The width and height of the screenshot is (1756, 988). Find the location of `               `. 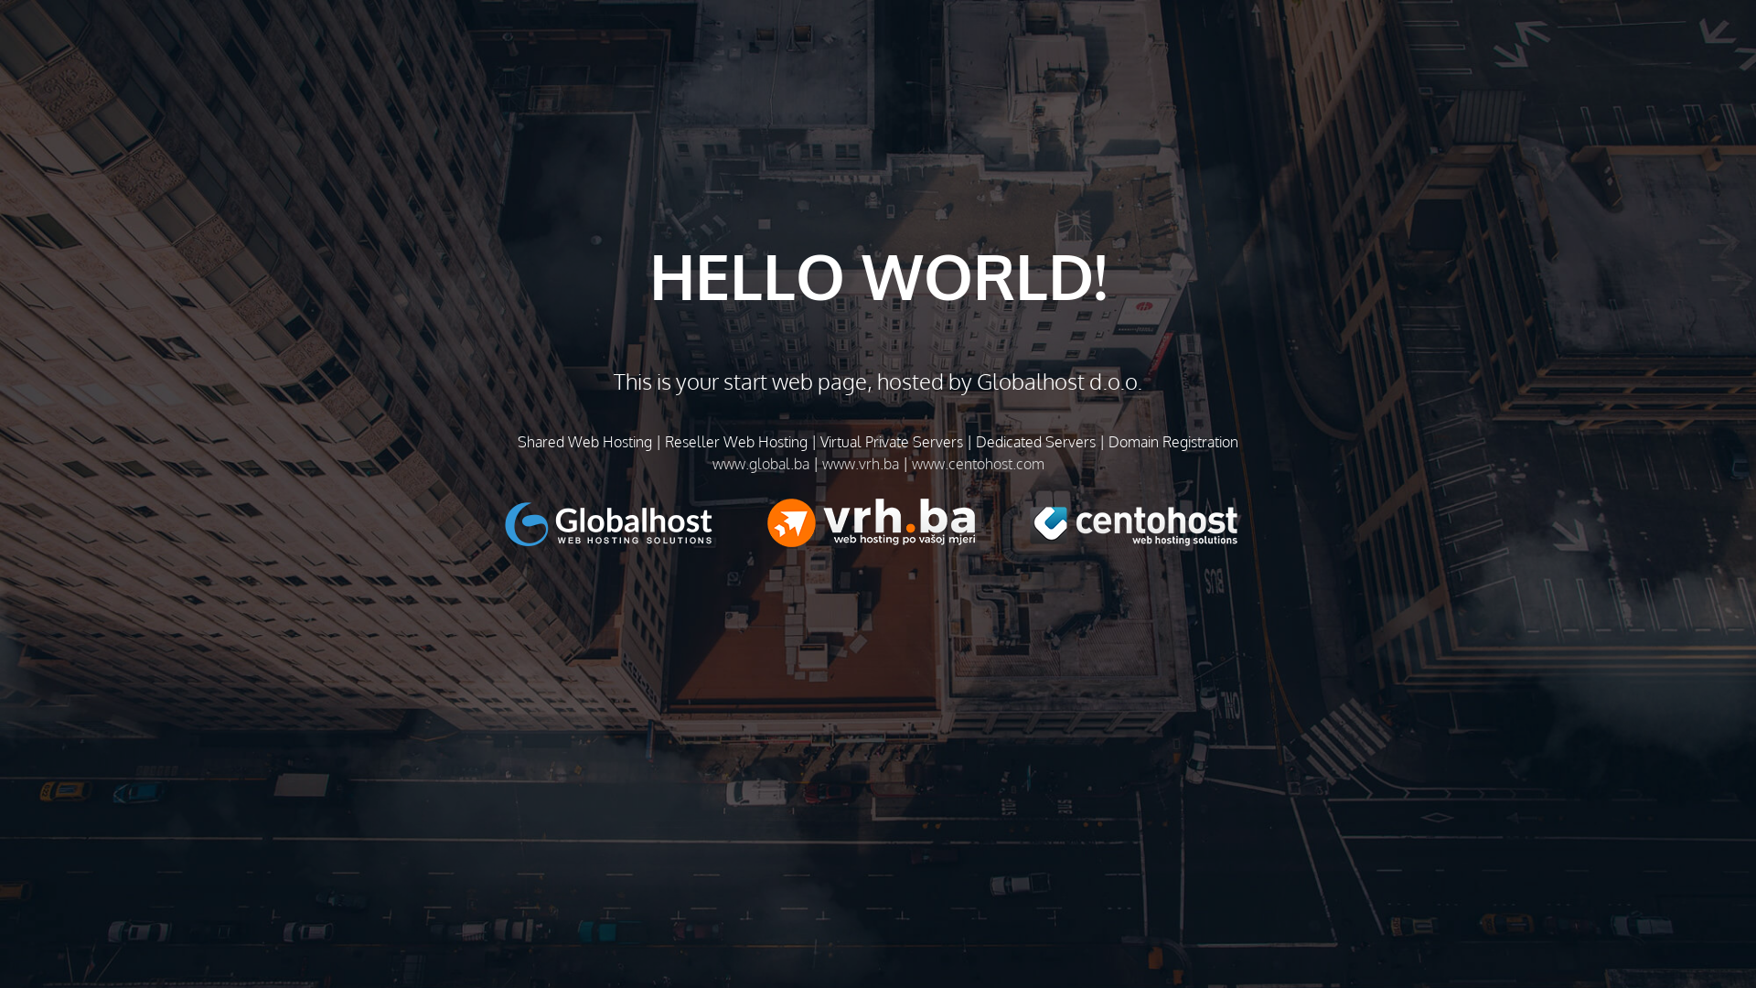

                is located at coordinates (898, 523).